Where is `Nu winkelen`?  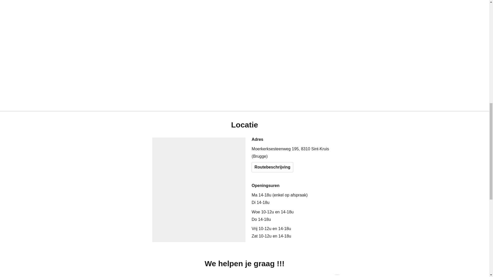 Nu winkelen is located at coordinates (395, 256).